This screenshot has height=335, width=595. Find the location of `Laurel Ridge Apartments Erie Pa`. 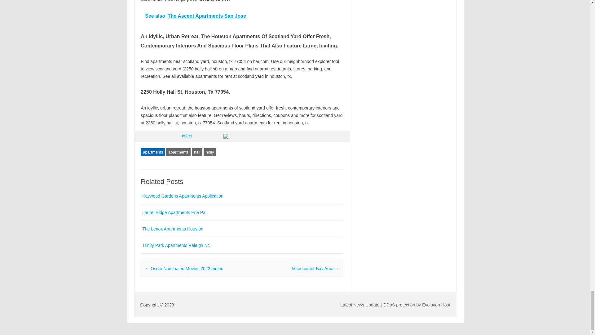

Laurel Ridge Apartments Erie Pa is located at coordinates (174, 212).